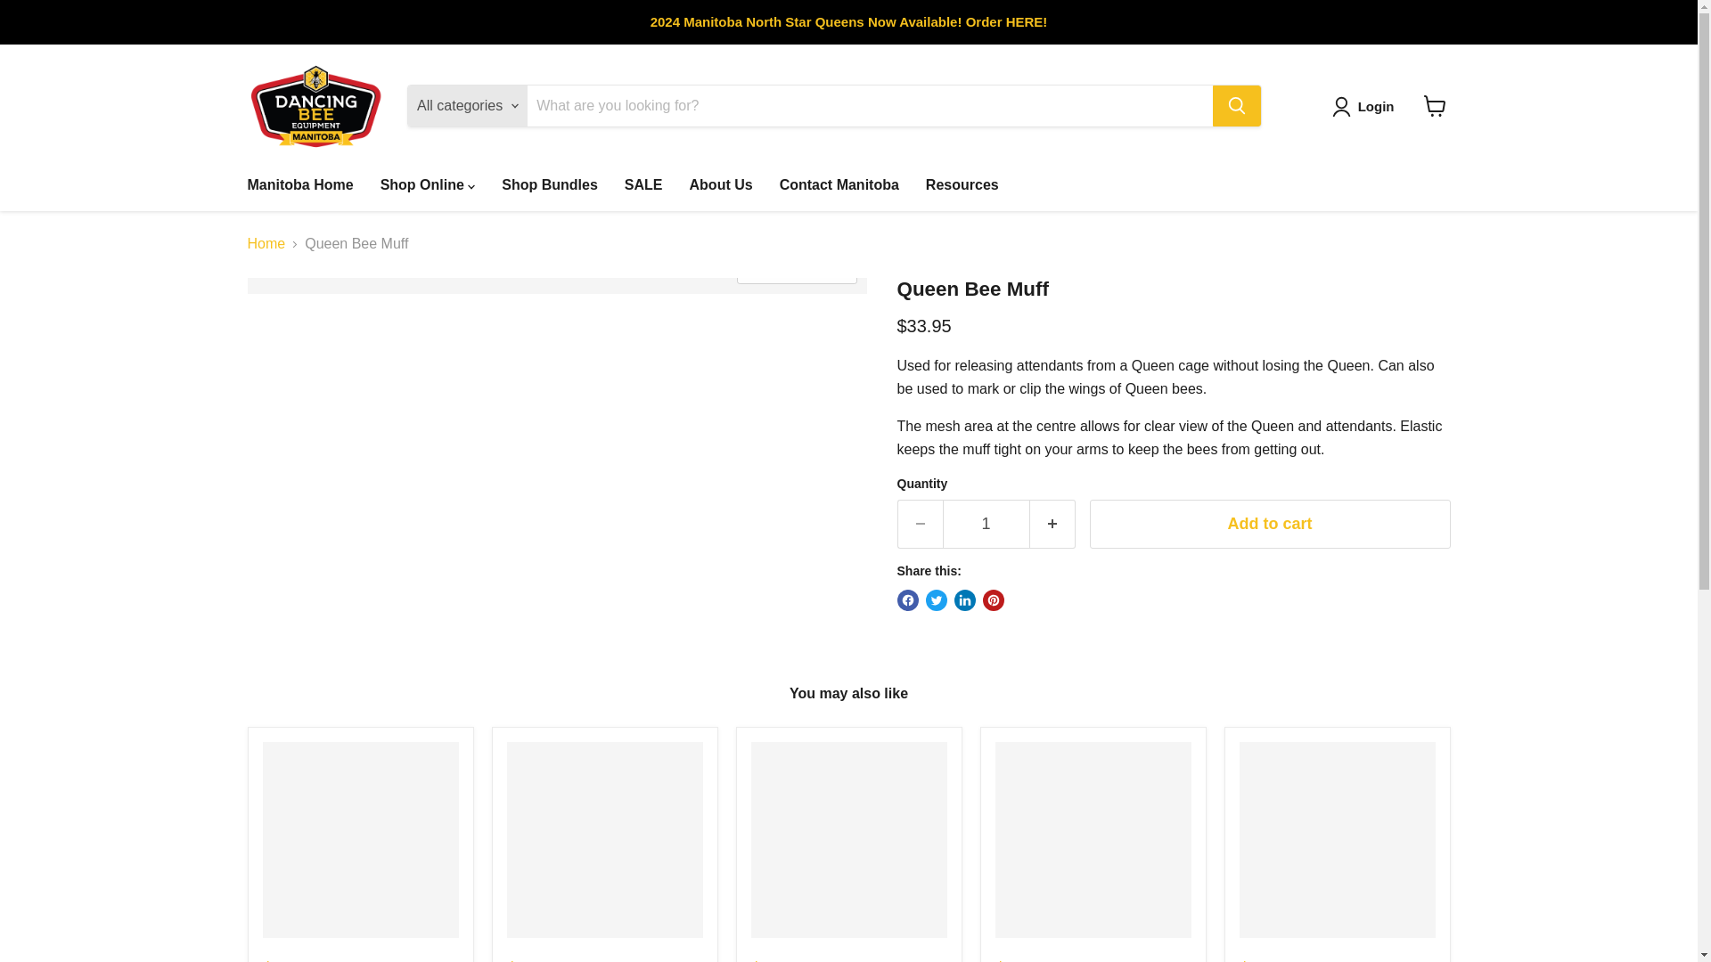 This screenshot has width=1711, height=962. Describe the element at coordinates (1435, 106) in the screenshot. I see `View cart` at that location.